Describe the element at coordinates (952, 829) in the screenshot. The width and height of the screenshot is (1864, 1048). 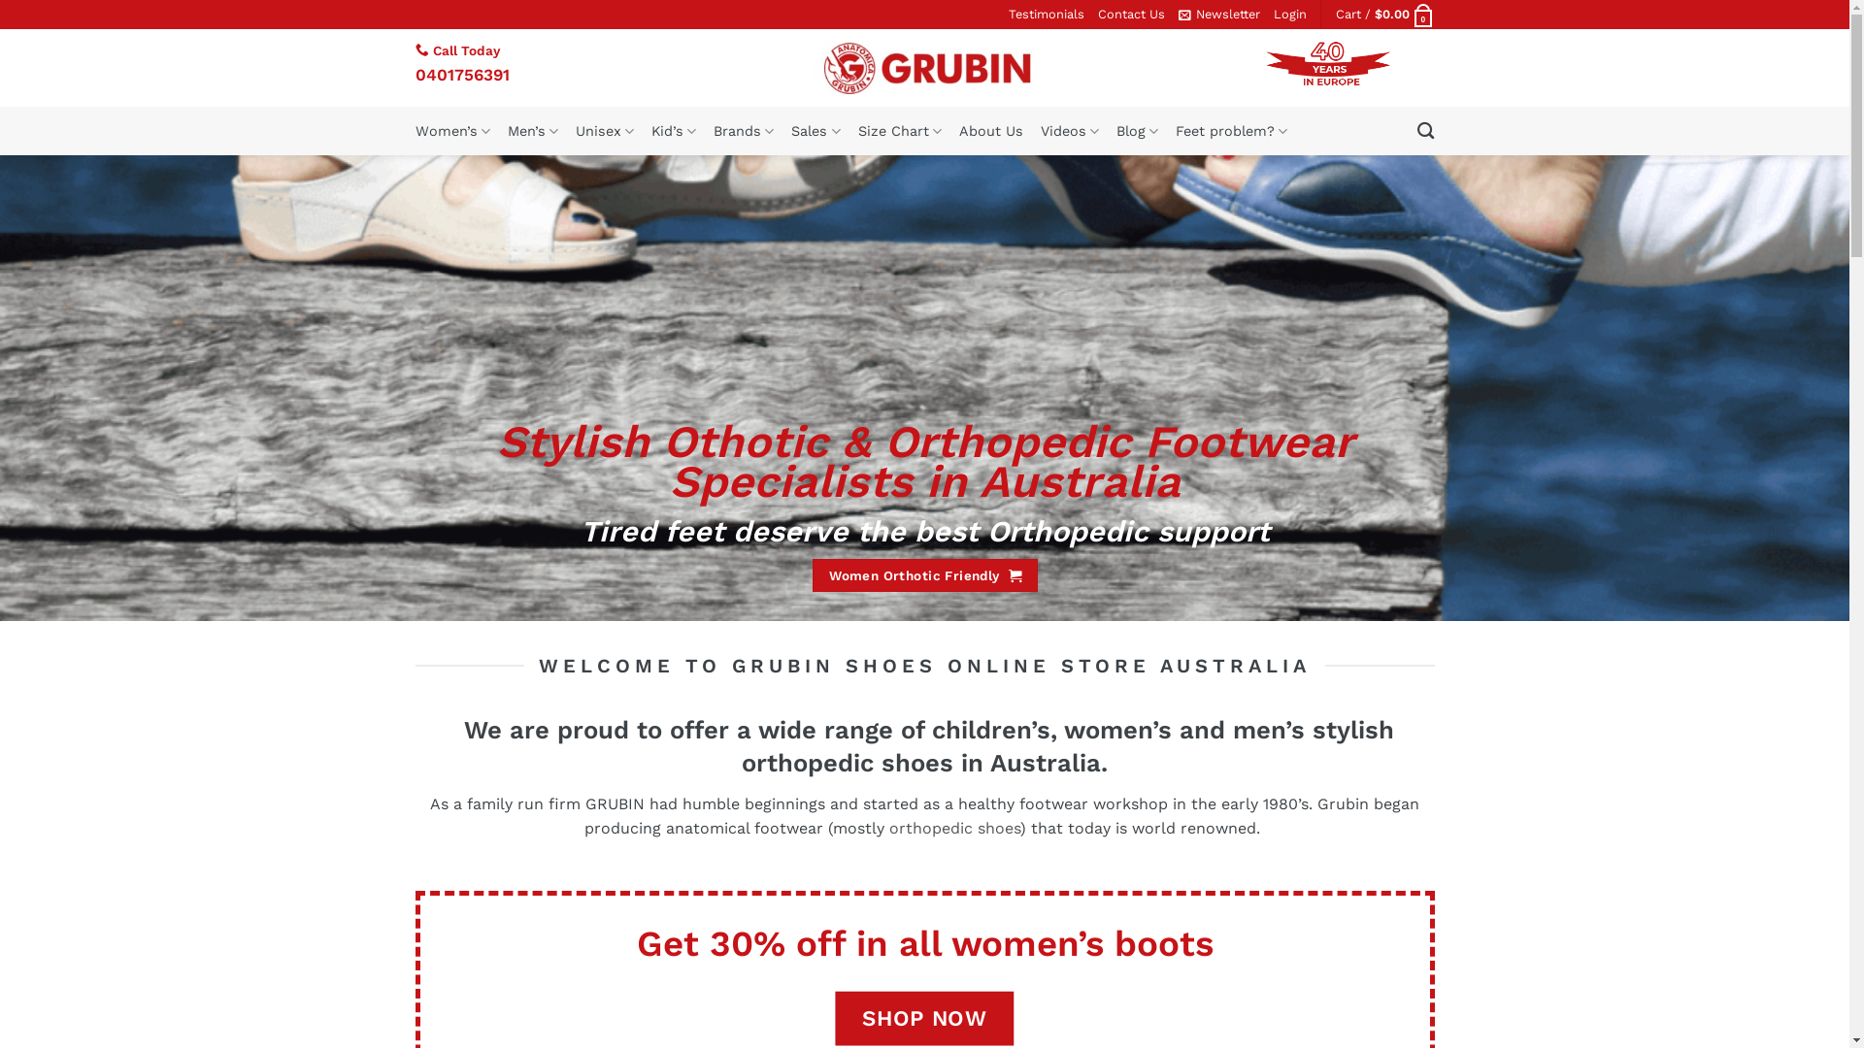
I see `orthopedic shoes` at that location.